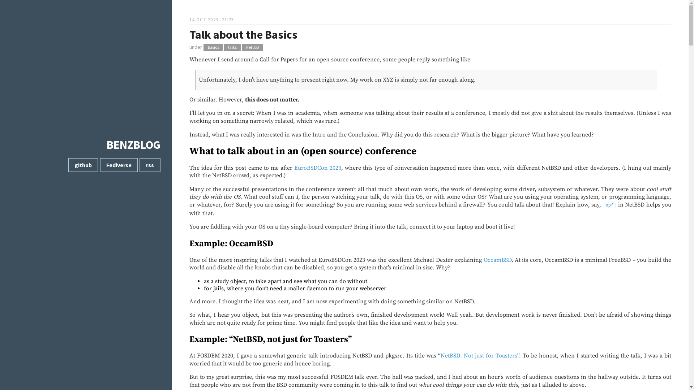 The image size is (694, 390). What do you see at coordinates (233, 48) in the screenshot?
I see `talks` at bounding box center [233, 48].